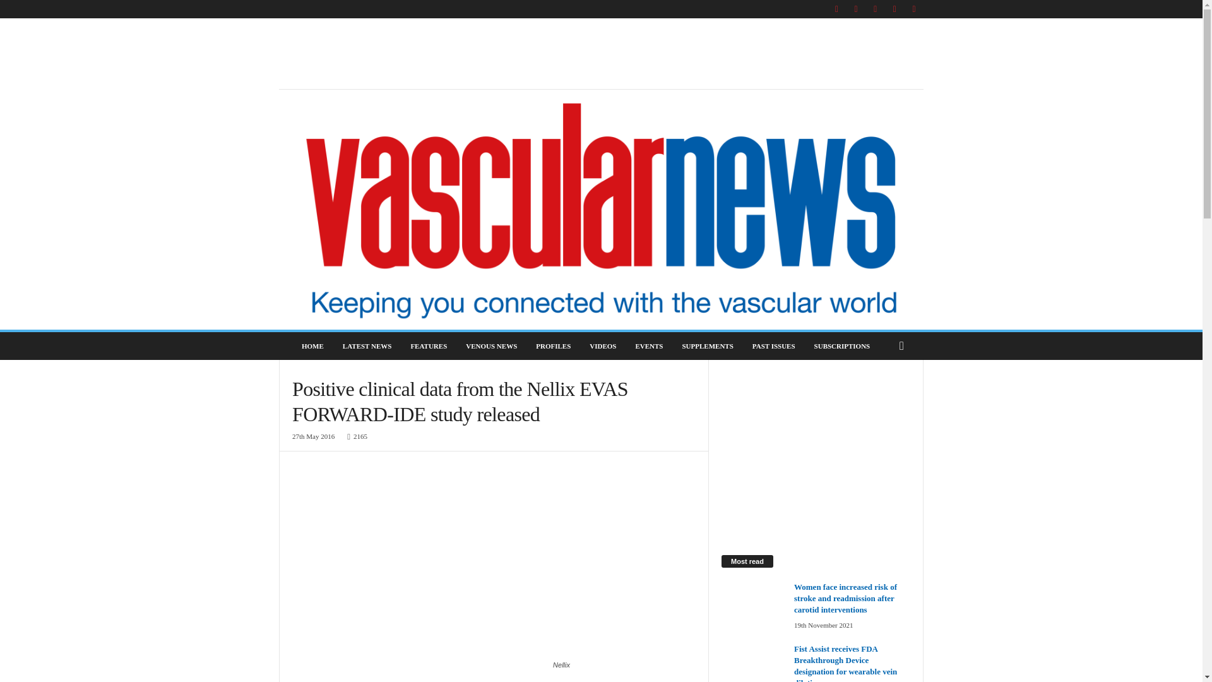  Describe the element at coordinates (773, 346) in the screenshot. I see `PAST ISSUES` at that location.